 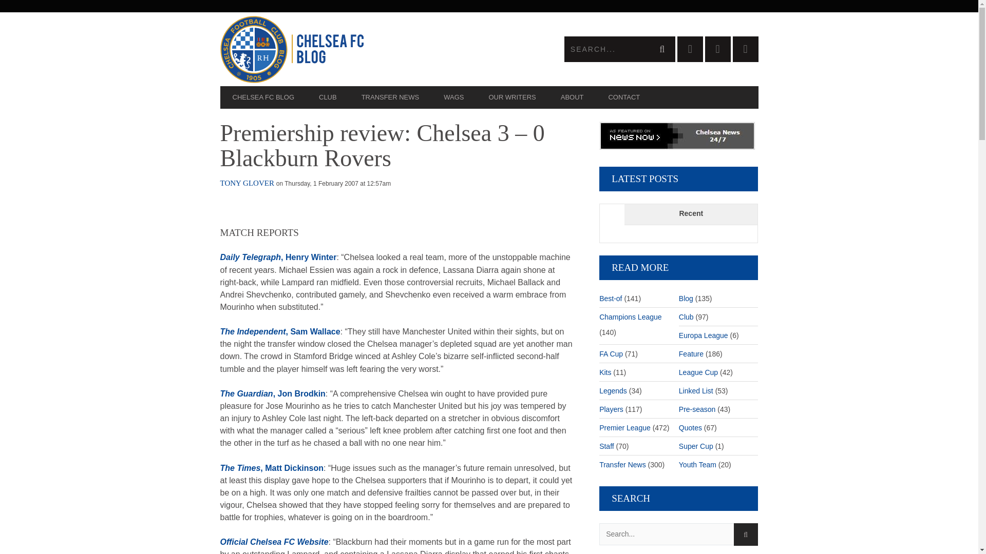 What do you see at coordinates (278, 256) in the screenshot?
I see `Chelsea a big noise again` at bounding box center [278, 256].